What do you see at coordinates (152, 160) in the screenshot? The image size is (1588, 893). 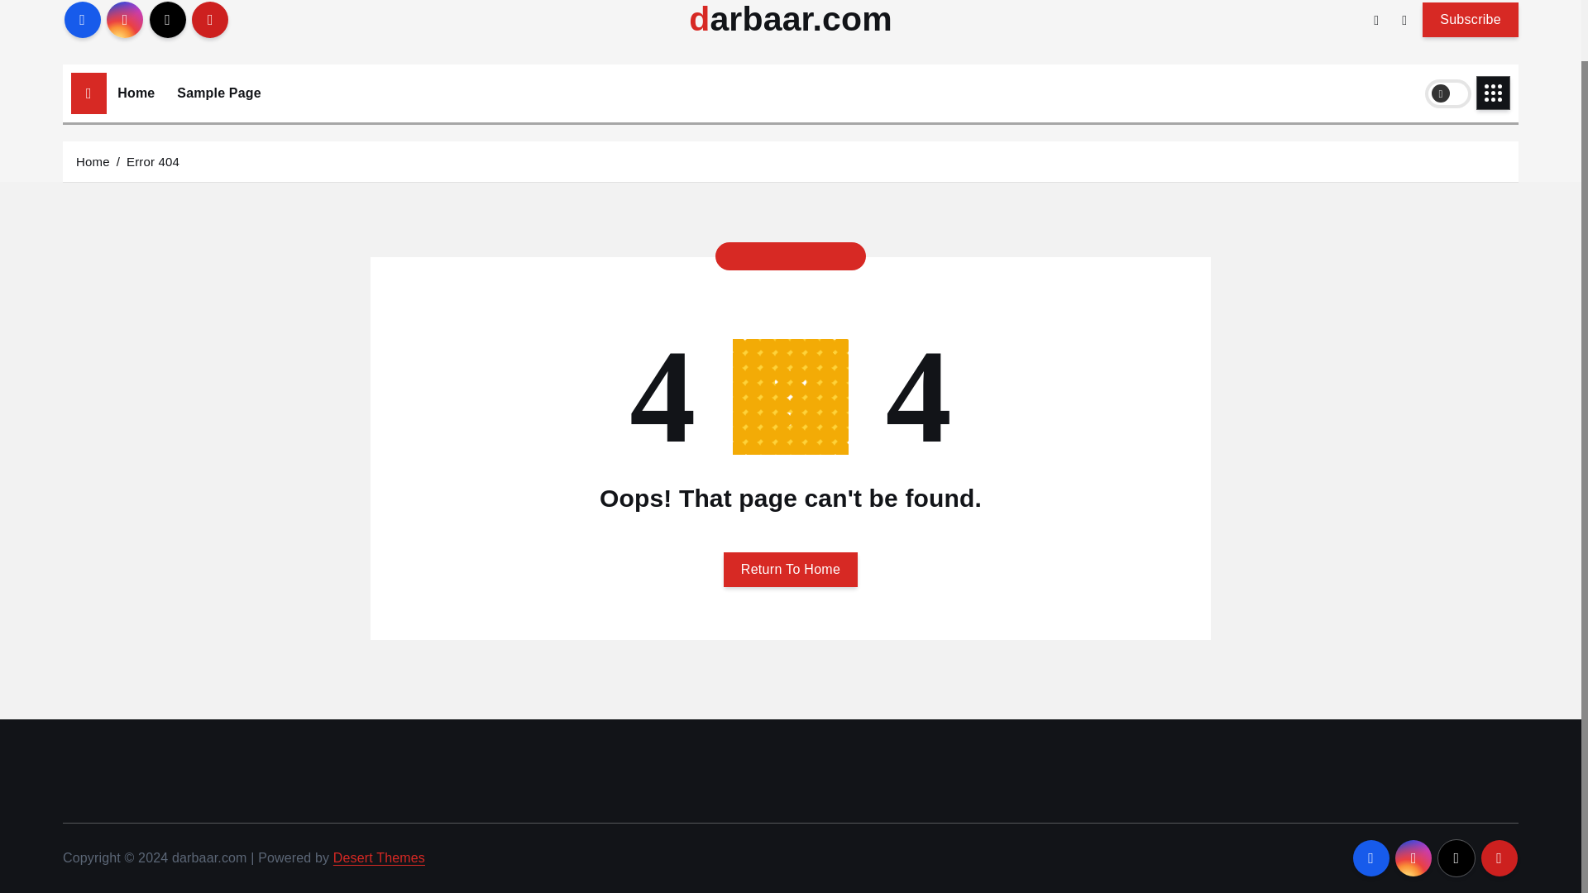 I see `Error 404` at bounding box center [152, 160].